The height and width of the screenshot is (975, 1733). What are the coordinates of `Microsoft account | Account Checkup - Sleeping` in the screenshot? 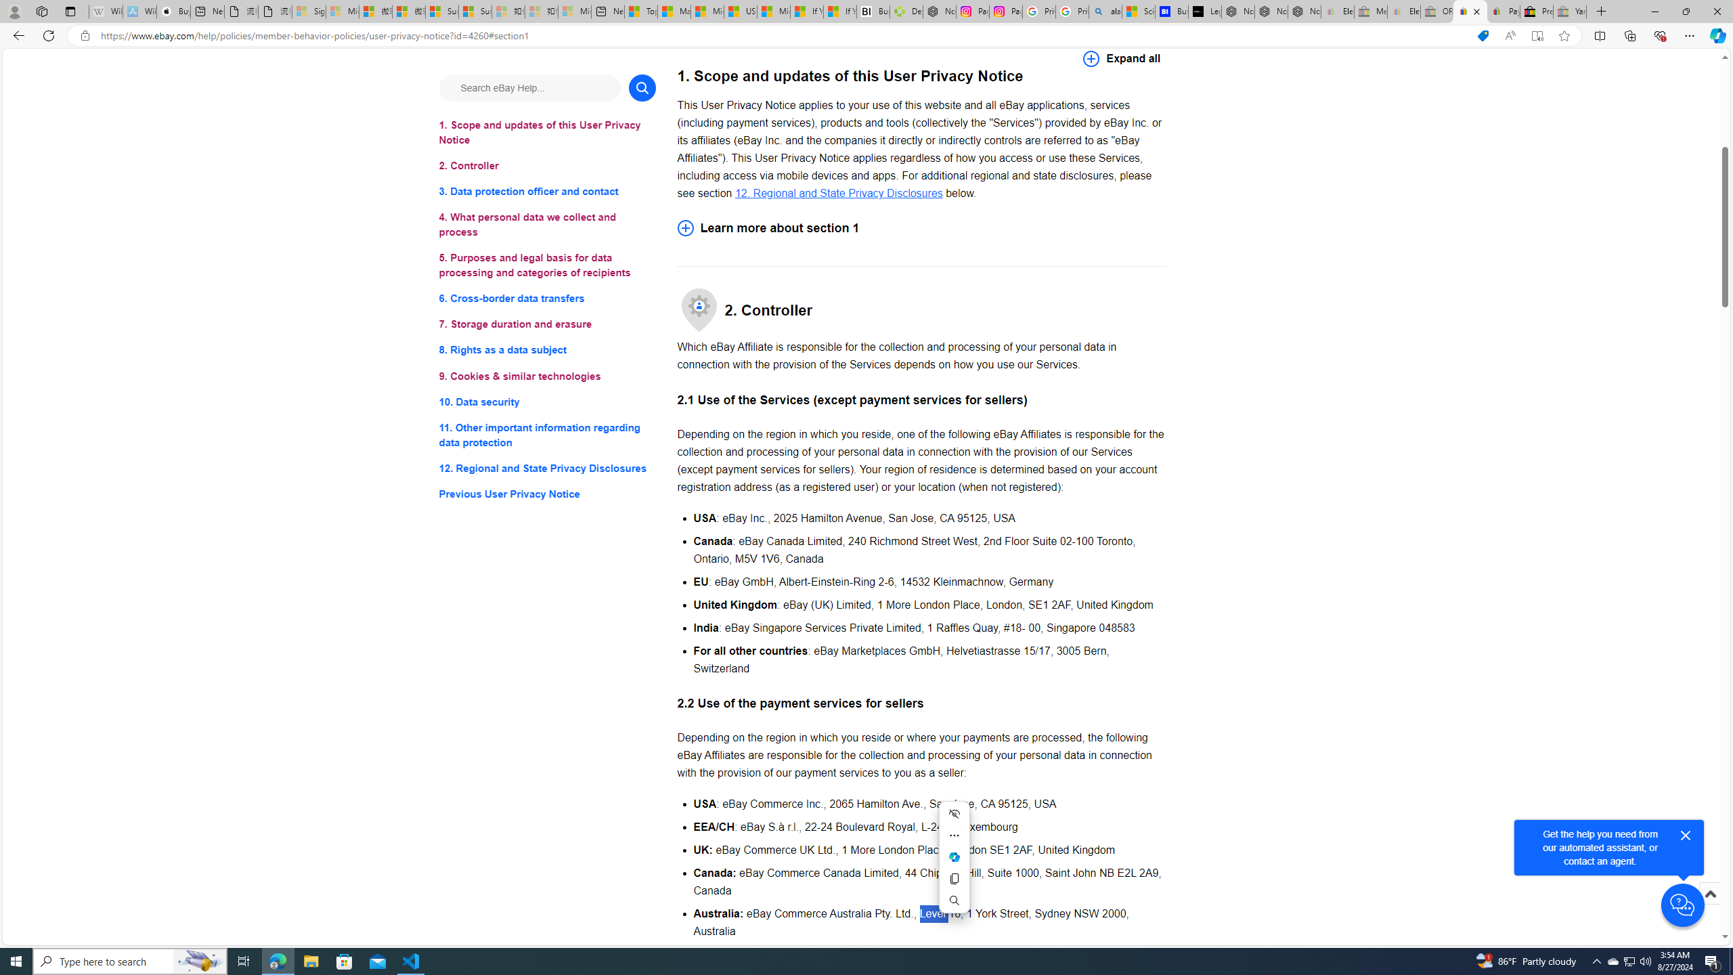 It's located at (575, 12).